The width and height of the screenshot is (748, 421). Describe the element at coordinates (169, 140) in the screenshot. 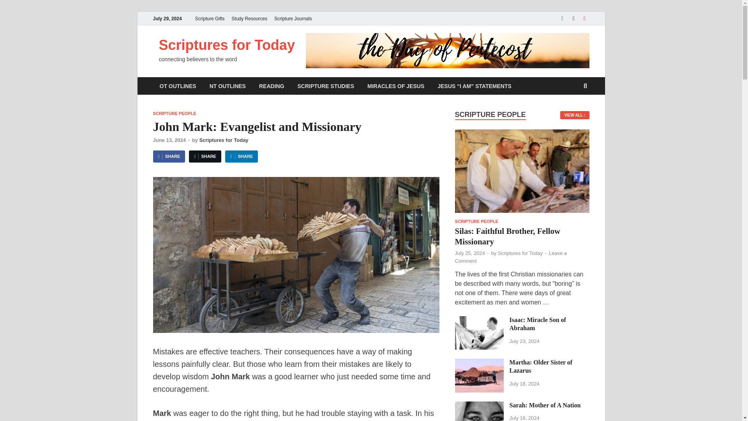

I see `June 13, 2024June 8, 2024` at that location.